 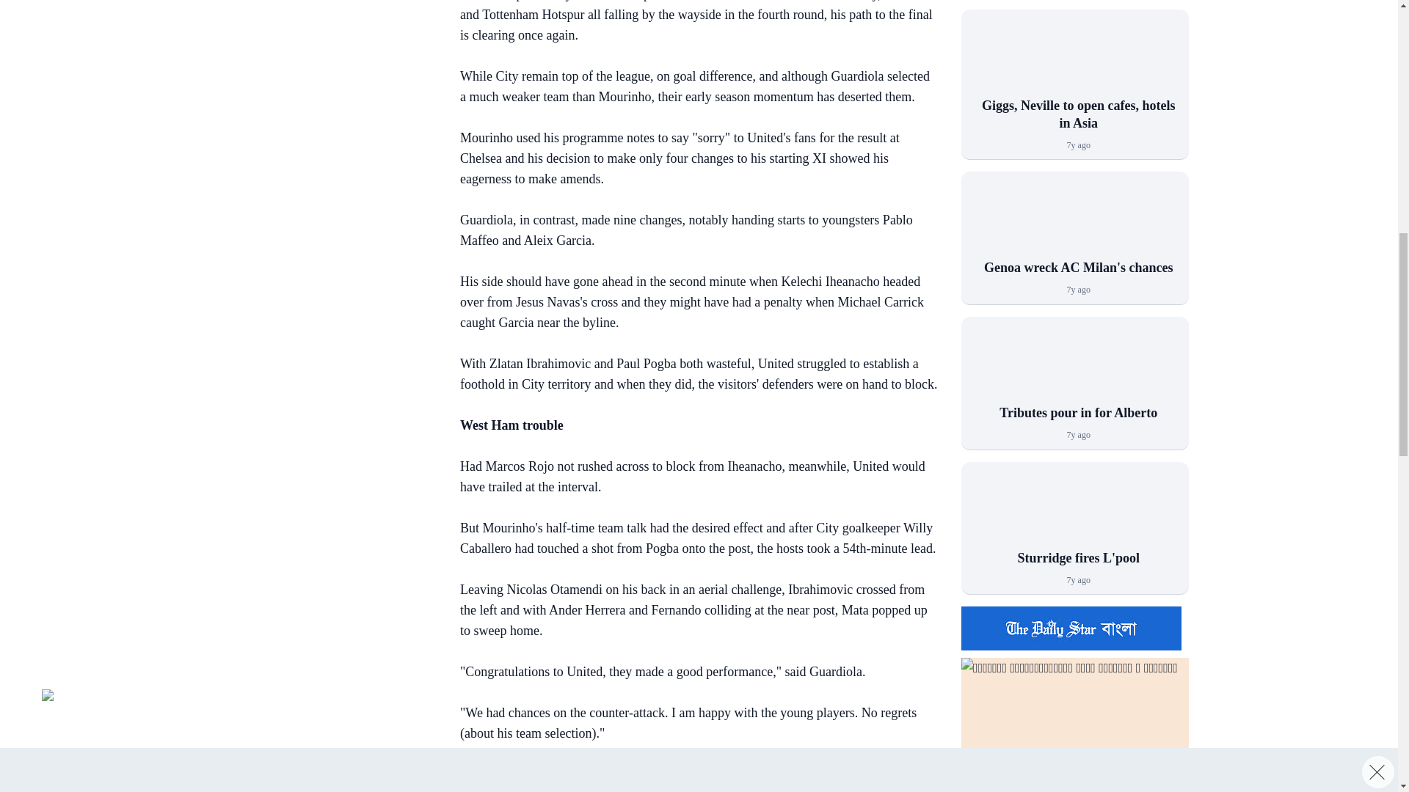 What do you see at coordinates (322, 3) in the screenshot?
I see `3rd party ad content` at bounding box center [322, 3].